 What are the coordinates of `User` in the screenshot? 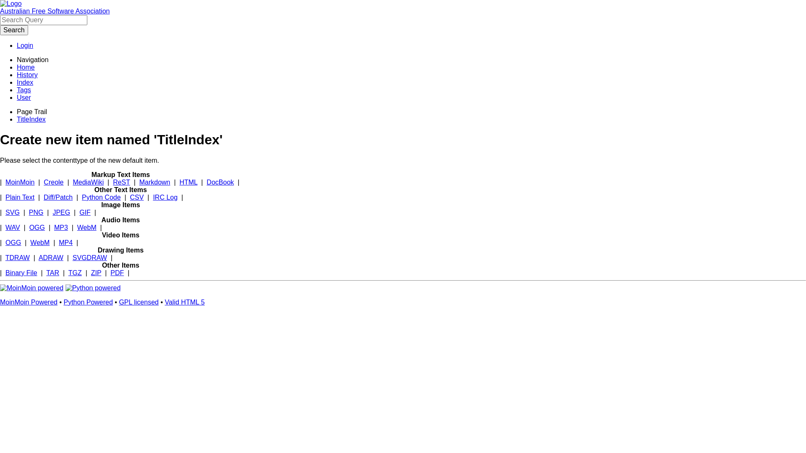 It's located at (24, 97).